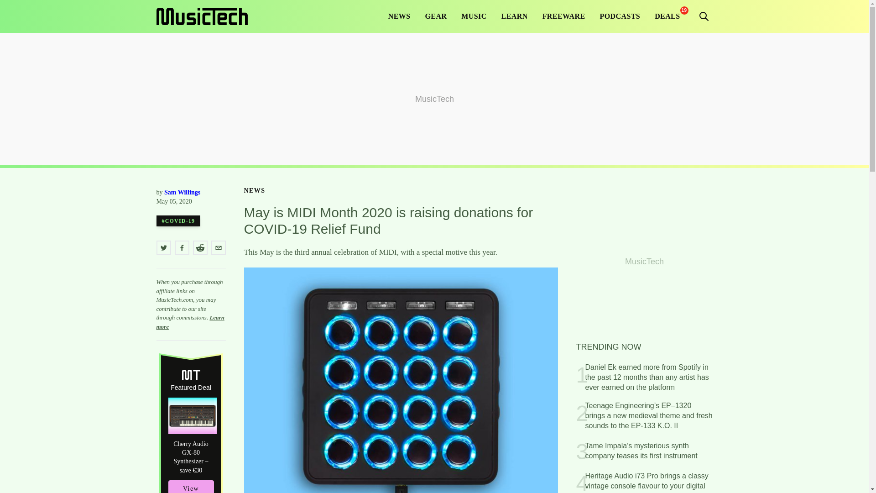 This screenshot has height=493, width=876. Describe the element at coordinates (190, 202) in the screenshot. I see `Published May 4, 2020 6:17PM` at that location.